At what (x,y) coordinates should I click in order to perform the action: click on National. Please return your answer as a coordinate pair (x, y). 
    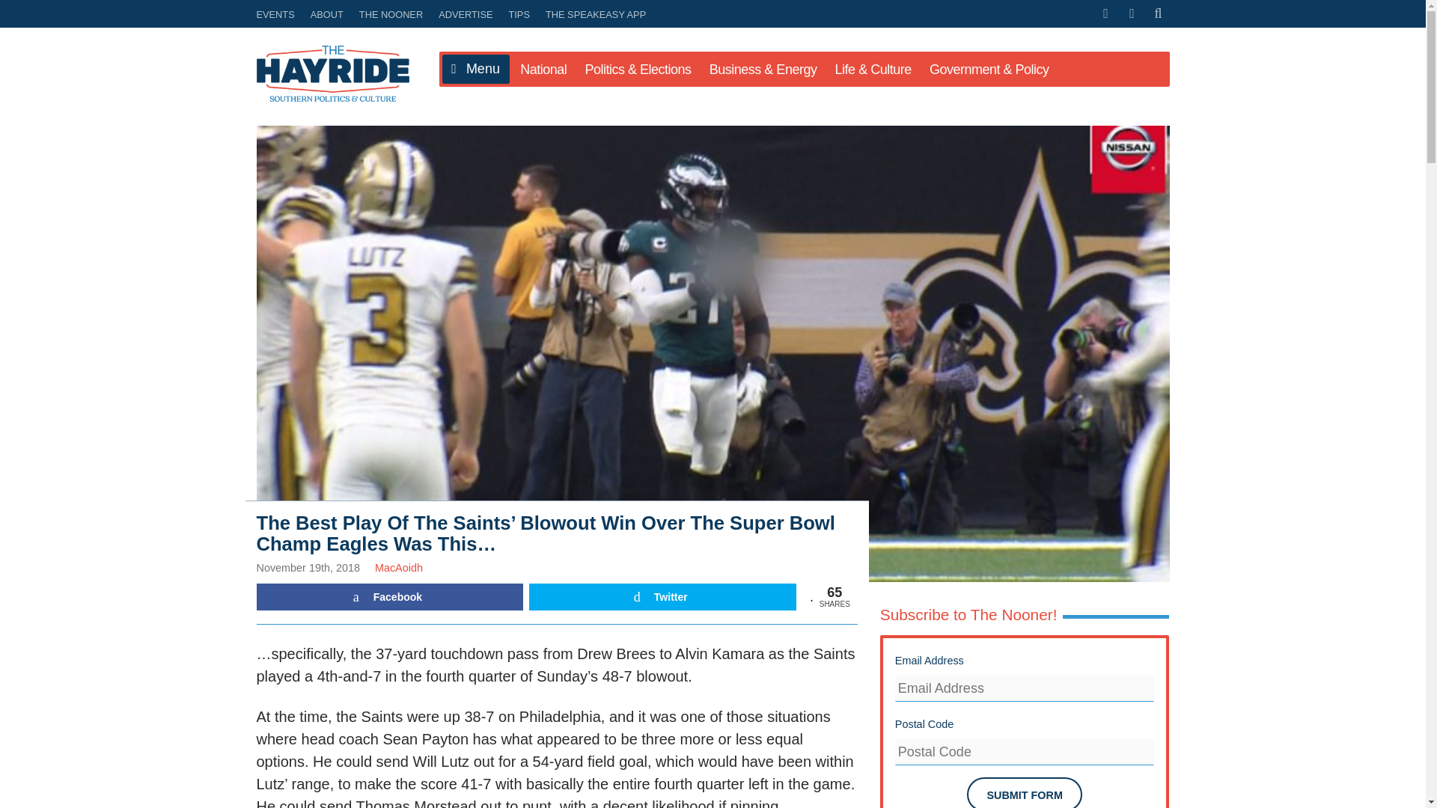
    Looking at the image, I should click on (543, 69).